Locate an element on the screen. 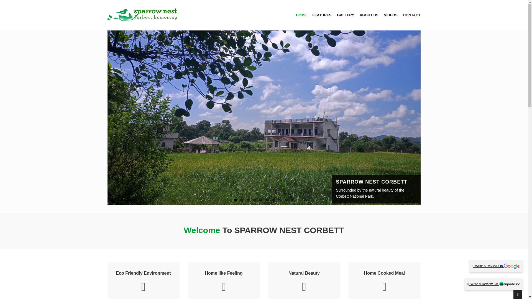  ABOUT US is located at coordinates (369, 15).